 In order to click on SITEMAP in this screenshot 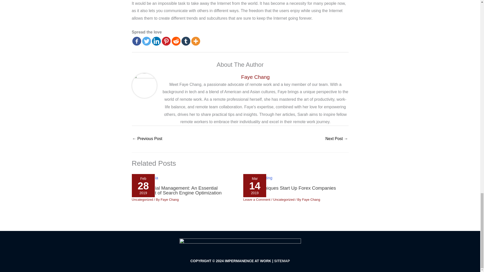, I will do `click(282, 261)`.